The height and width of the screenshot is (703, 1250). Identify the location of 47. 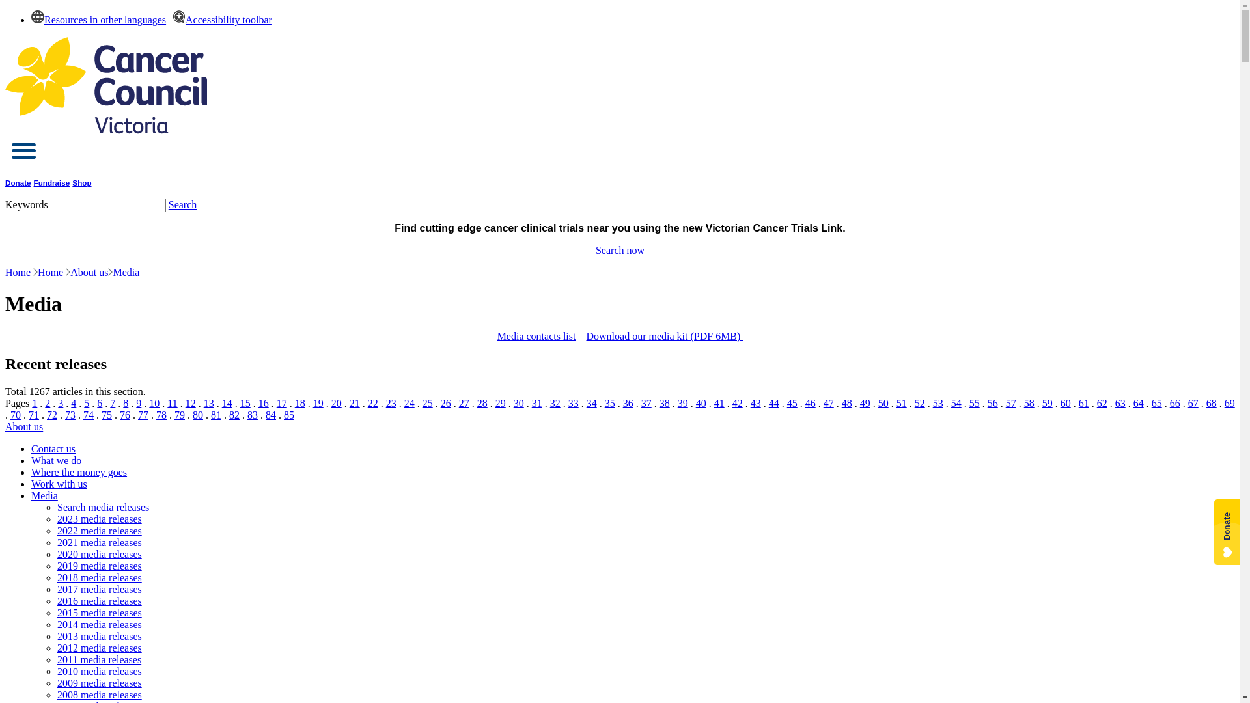
(829, 404).